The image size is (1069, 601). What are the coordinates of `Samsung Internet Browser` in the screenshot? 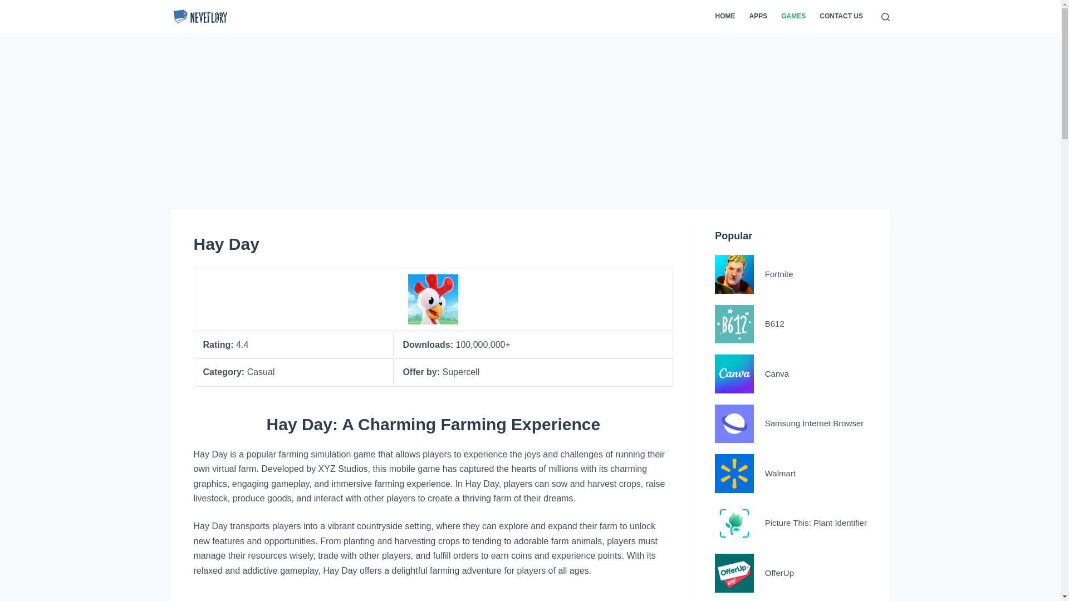 It's located at (792, 424).